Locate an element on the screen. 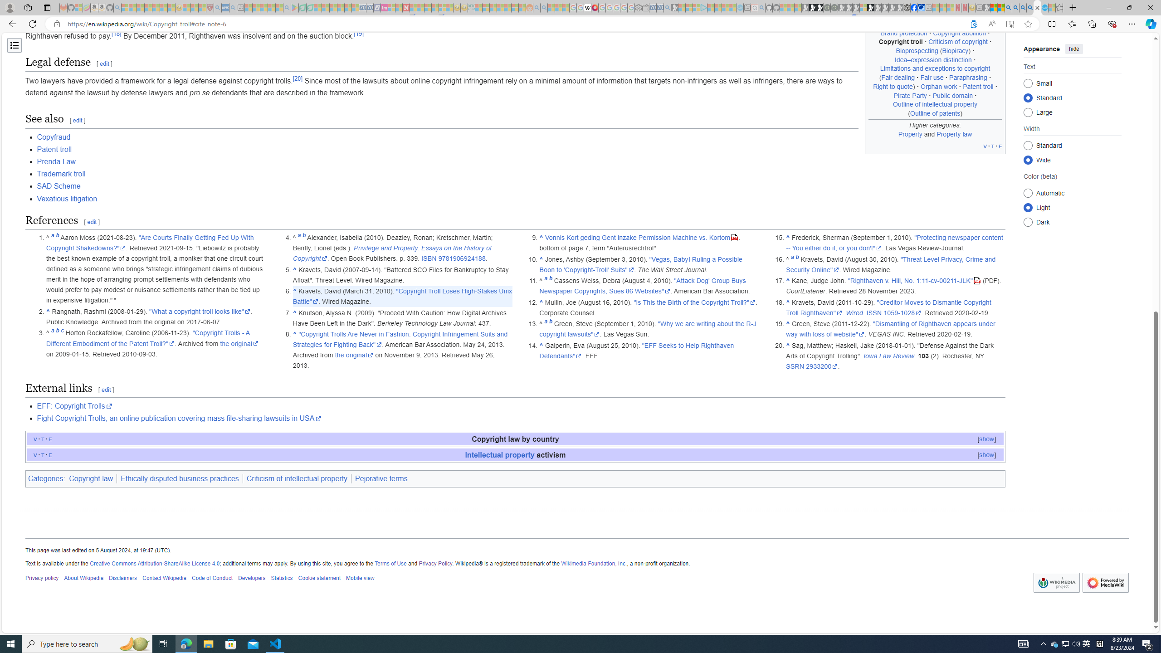 This screenshot has height=653, width=1161. Paraphrasing is located at coordinates (968, 78).